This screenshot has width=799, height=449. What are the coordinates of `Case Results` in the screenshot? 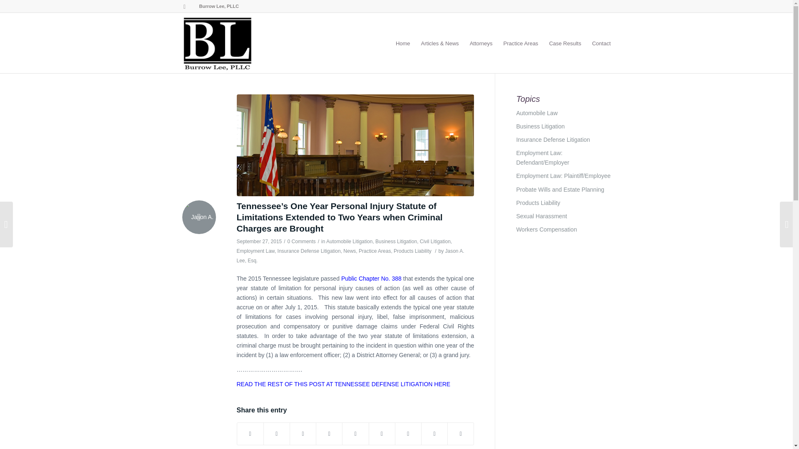 It's located at (565, 43).